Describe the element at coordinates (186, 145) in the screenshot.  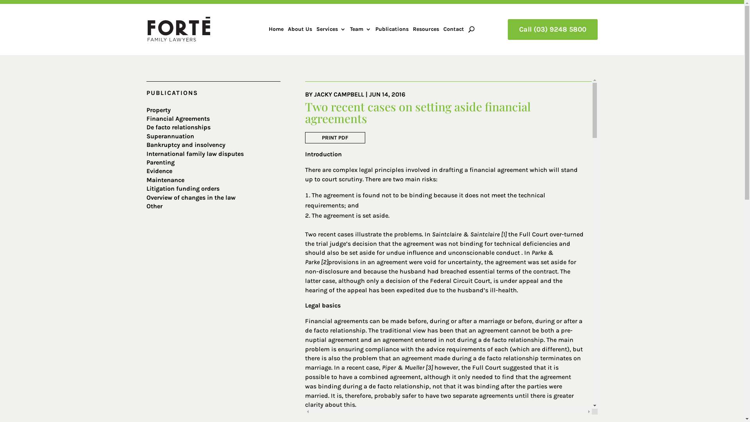
I see `Bankruptcy and insolvency` at that location.